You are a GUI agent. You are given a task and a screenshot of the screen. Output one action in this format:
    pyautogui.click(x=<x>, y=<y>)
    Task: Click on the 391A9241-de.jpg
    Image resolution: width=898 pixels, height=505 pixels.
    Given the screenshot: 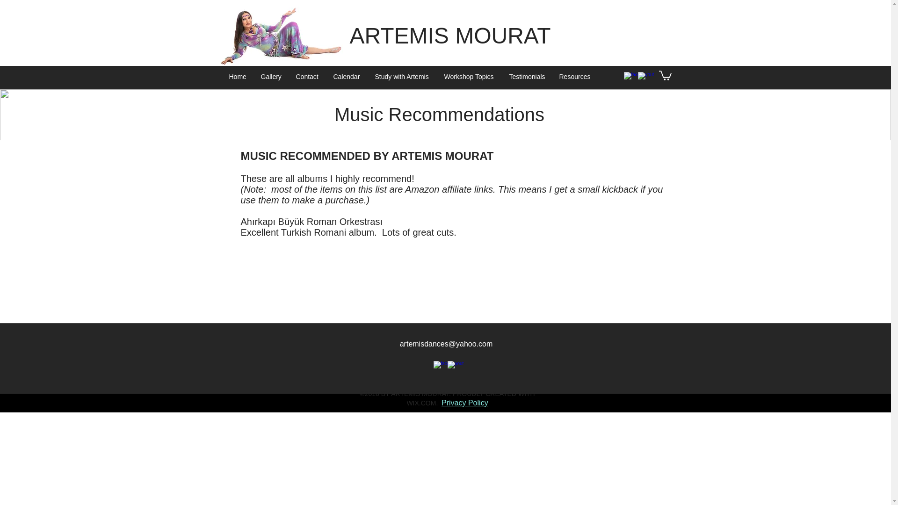 What is the action you would take?
    pyautogui.click(x=280, y=33)
    